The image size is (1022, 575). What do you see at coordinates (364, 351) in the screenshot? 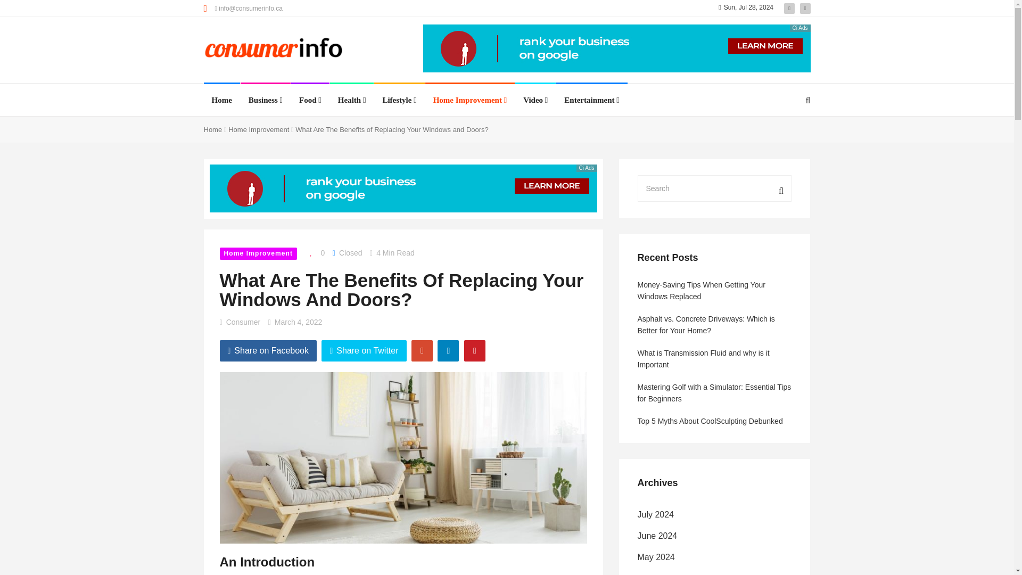
I see `Share on Twitter!` at bounding box center [364, 351].